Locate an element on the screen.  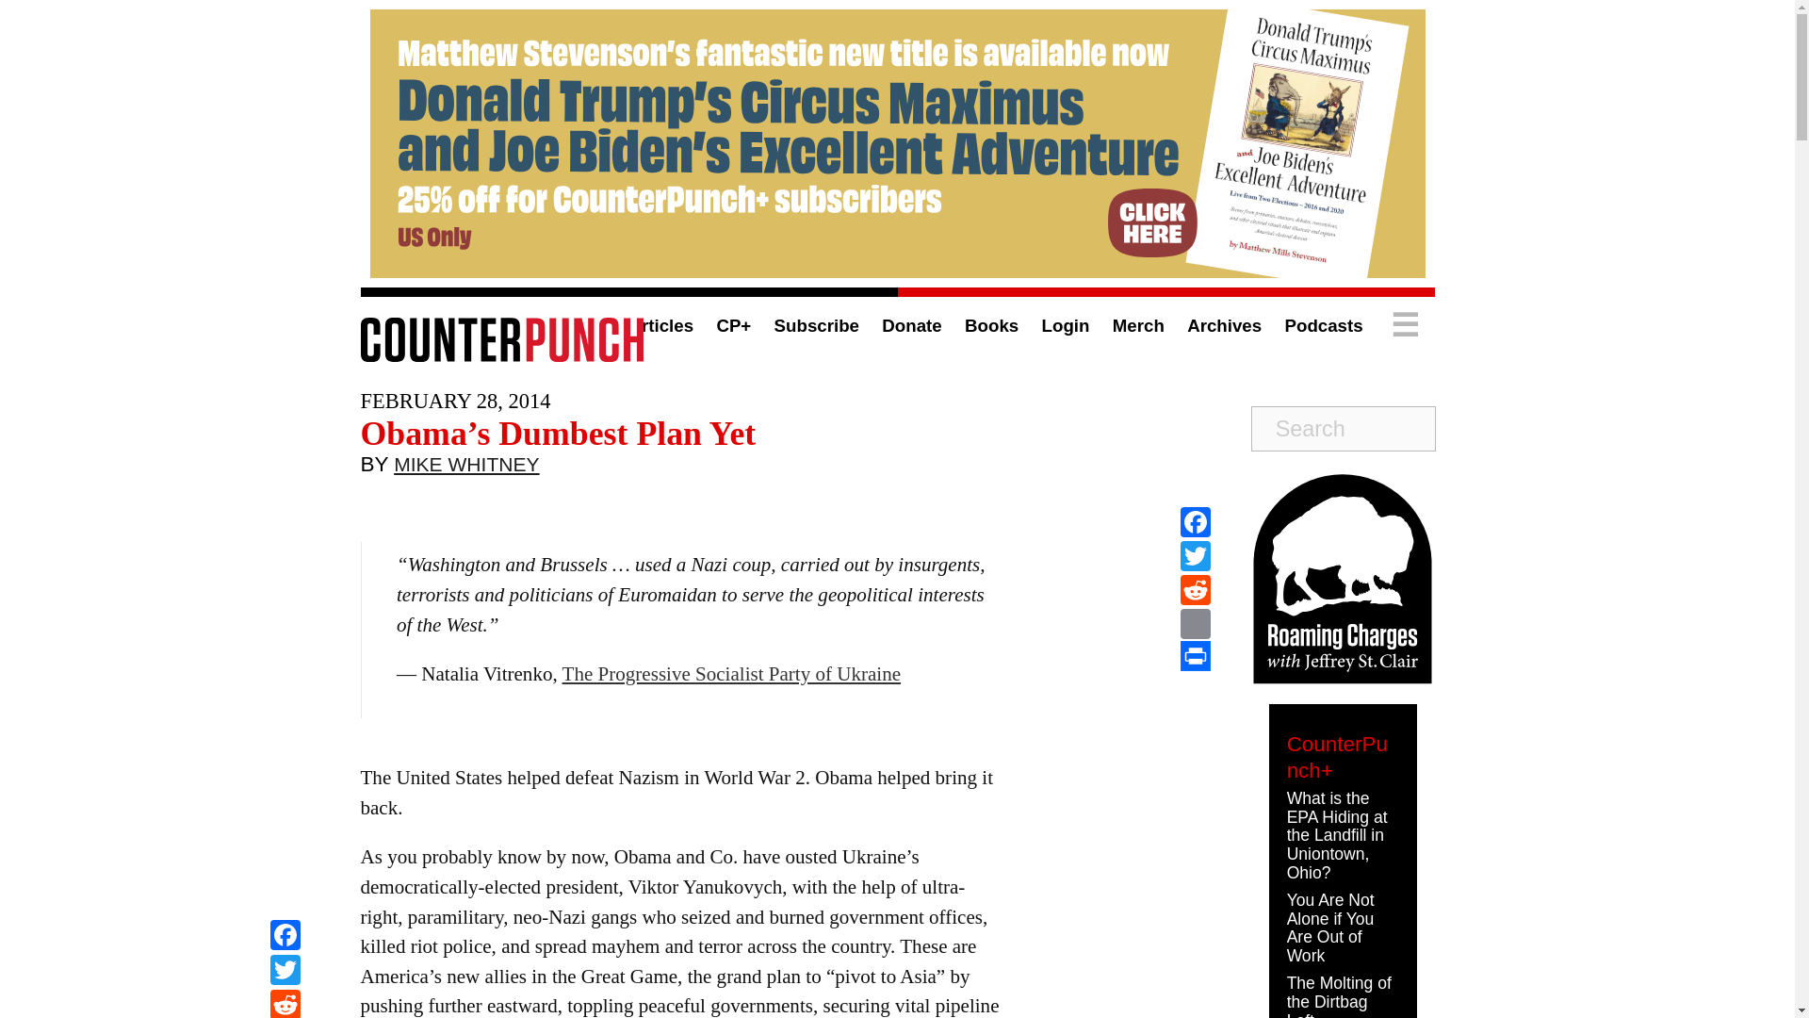
Subscribe is located at coordinates (816, 325).